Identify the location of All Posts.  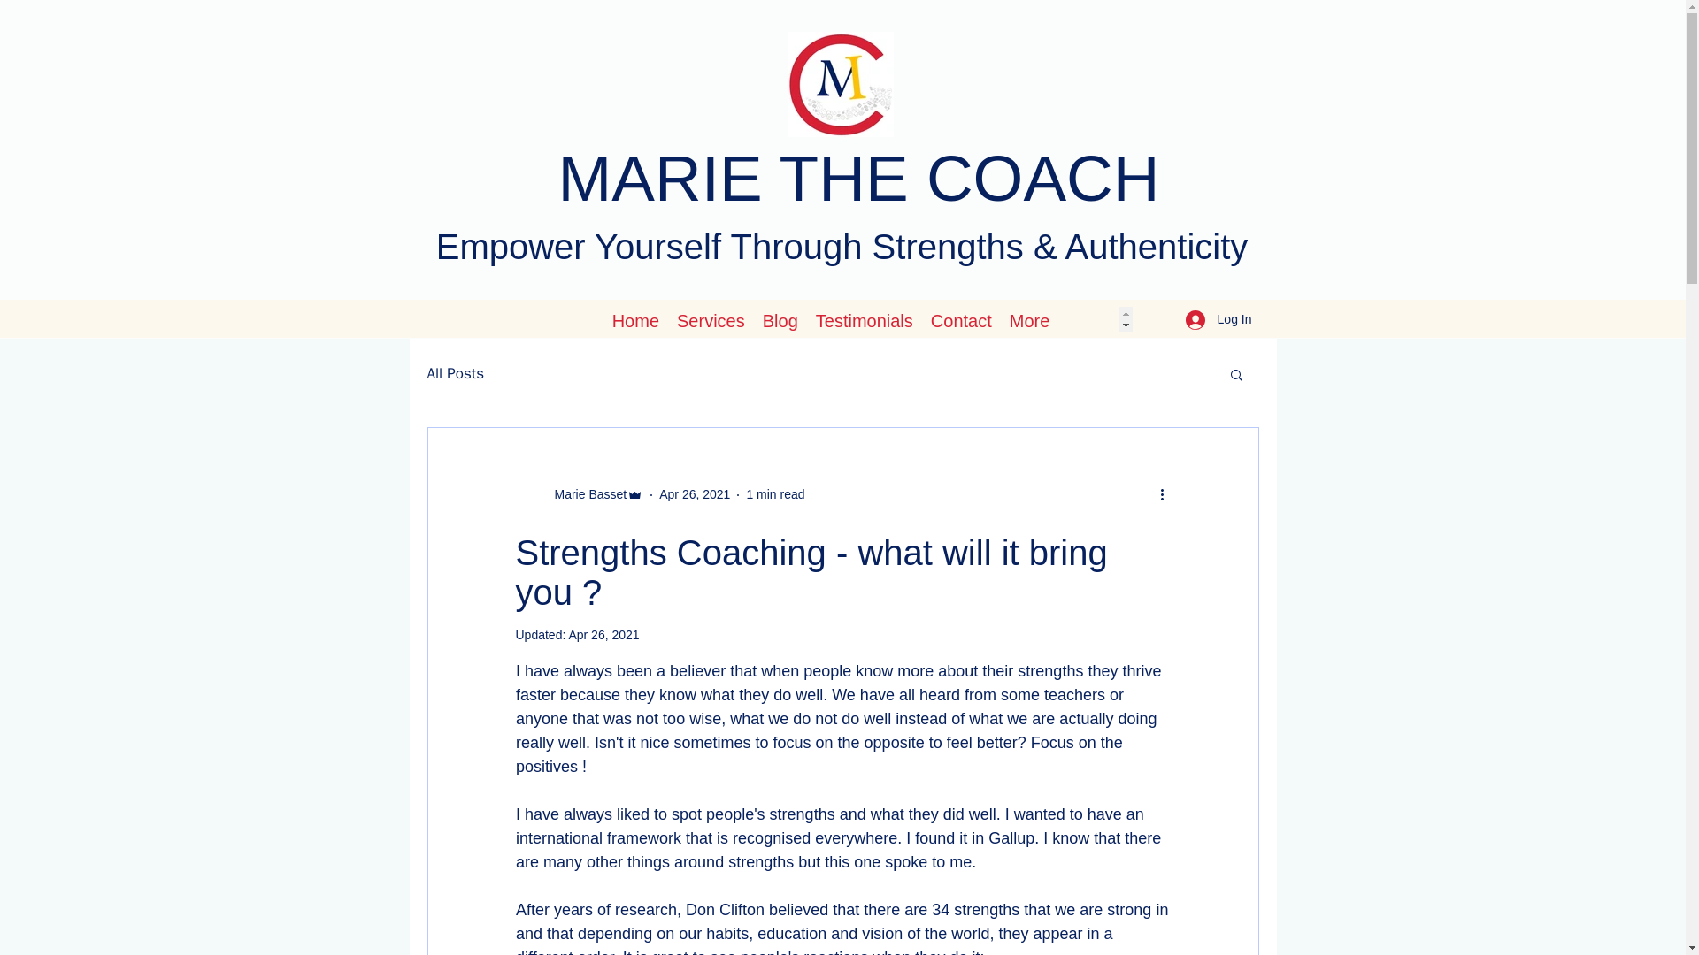
(455, 373).